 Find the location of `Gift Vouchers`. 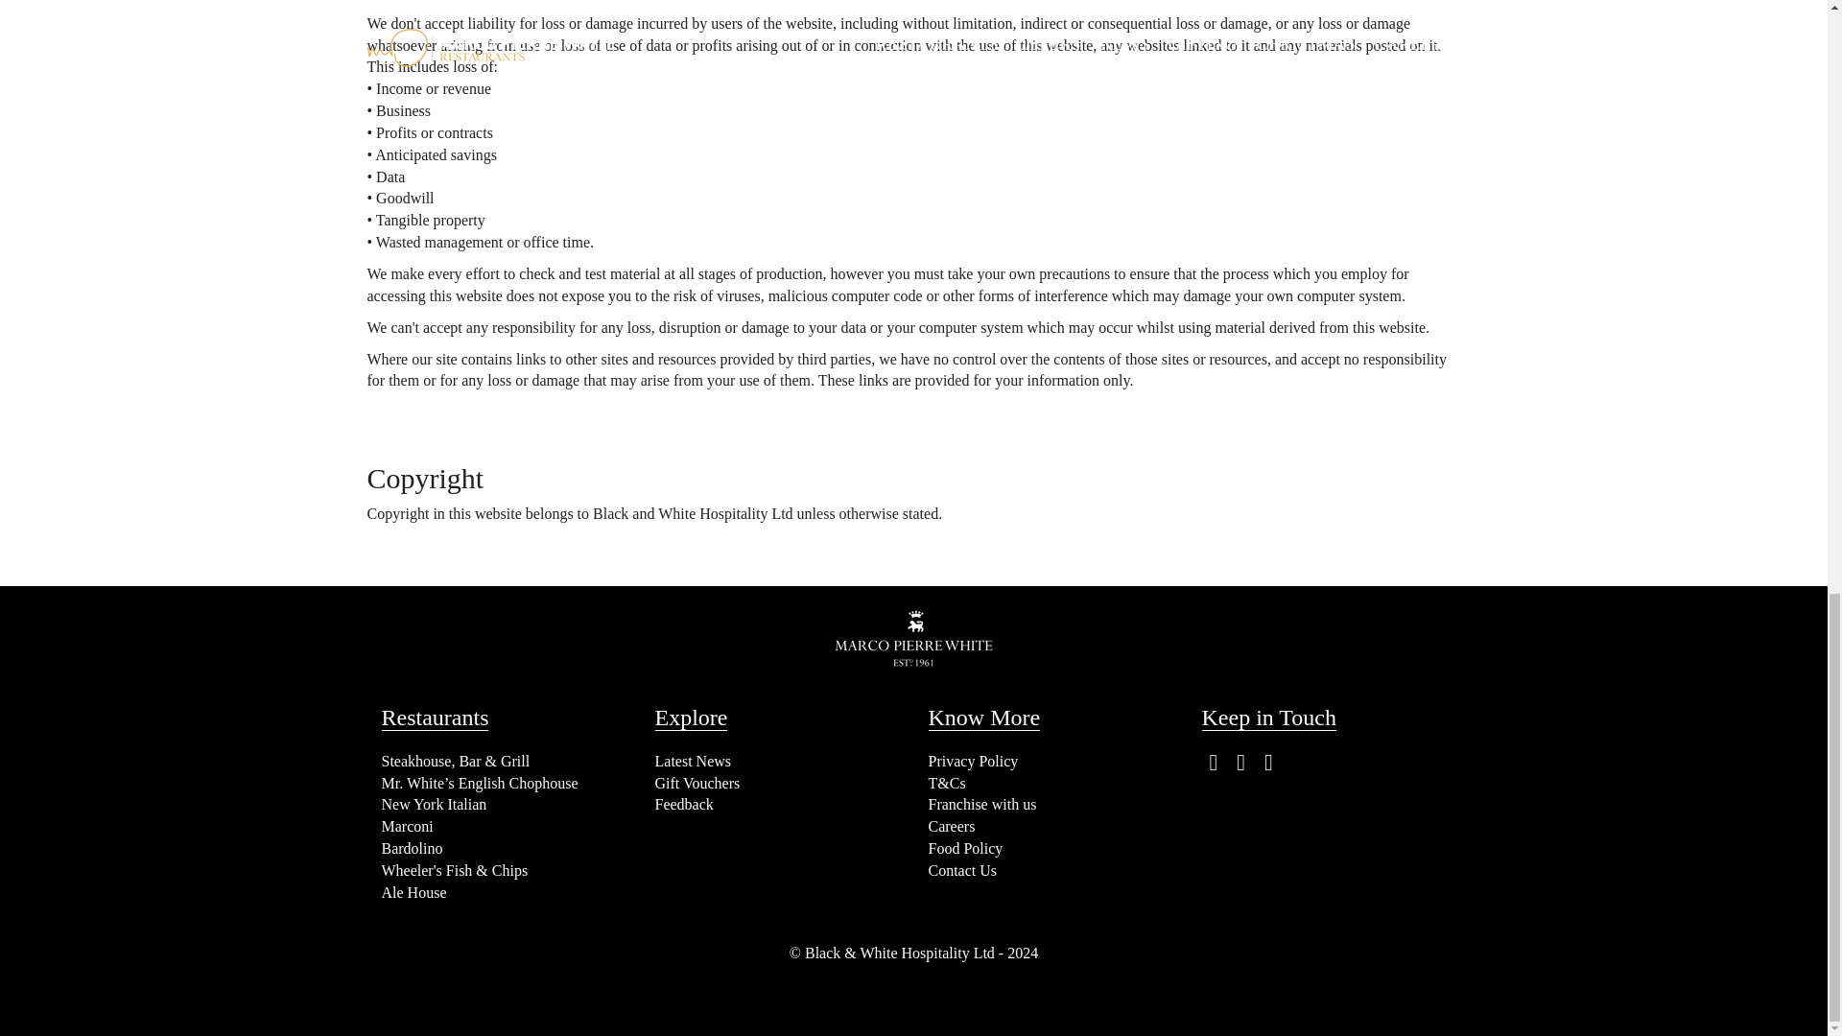

Gift Vouchers is located at coordinates (697, 783).